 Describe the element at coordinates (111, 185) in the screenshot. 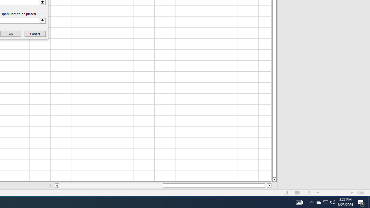

I see `Page left` at that location.